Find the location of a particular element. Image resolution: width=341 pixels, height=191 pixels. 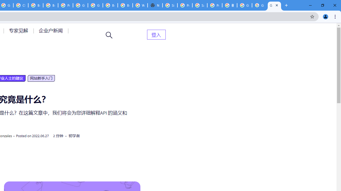

AutomationID: menu-item-77764 is located at coordinates (19, 31).